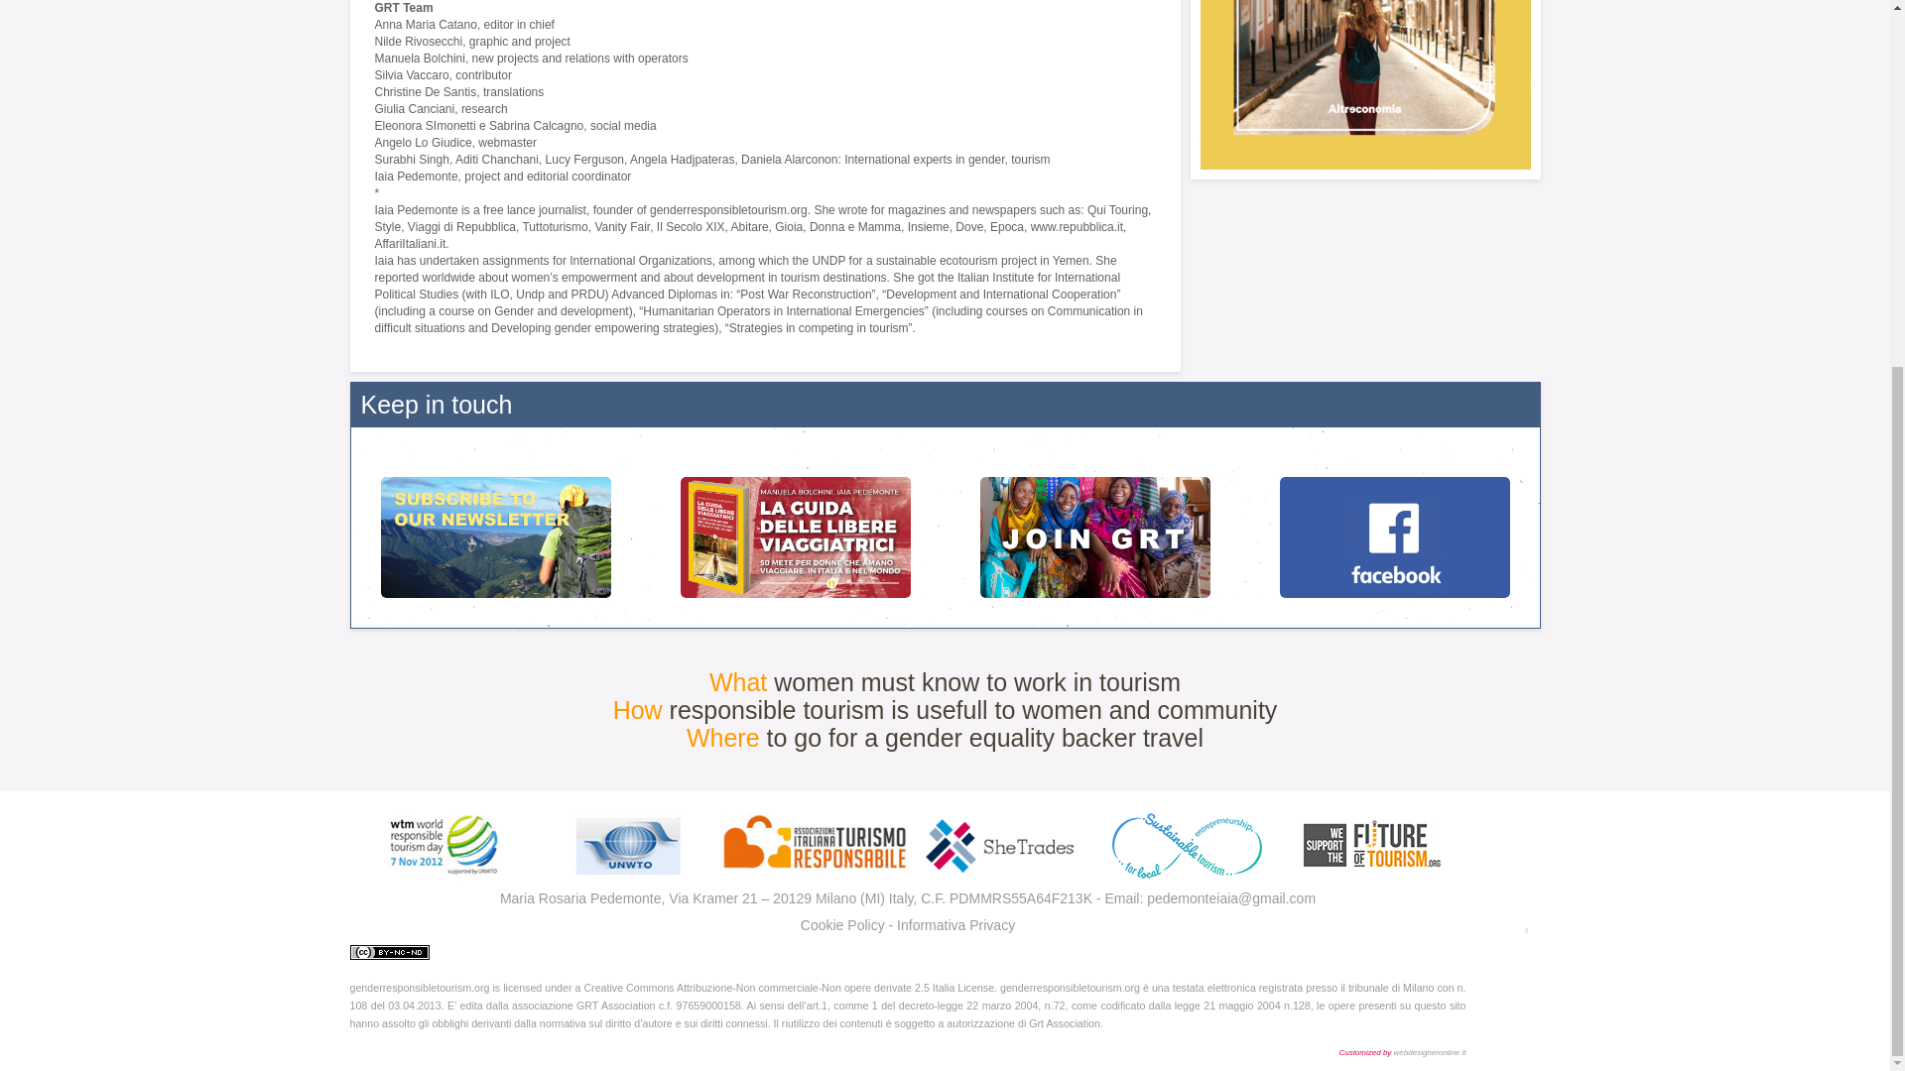 The image size is (1905, 1071). Describe the element at coordinates (495, 532) in the screenshot. I see `Subscribe to our Newsletter` at that location.